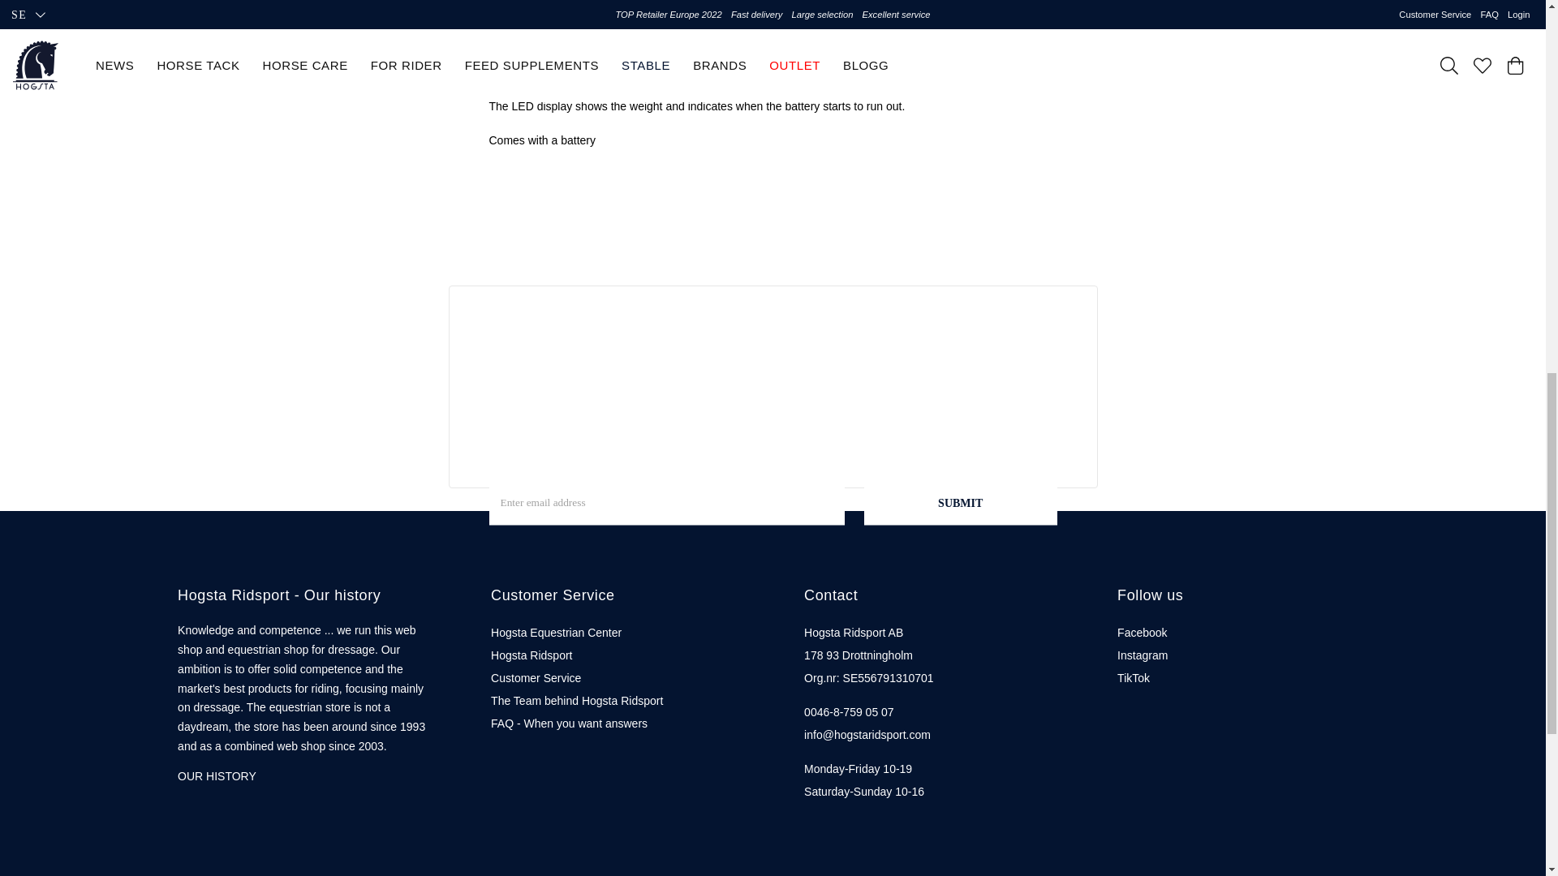 This screenshot has width=1558, height=876. What do you see at coordinates (1142, 655) in the screenshot?
I see `Instagram` at bounding box center [1142, 655].